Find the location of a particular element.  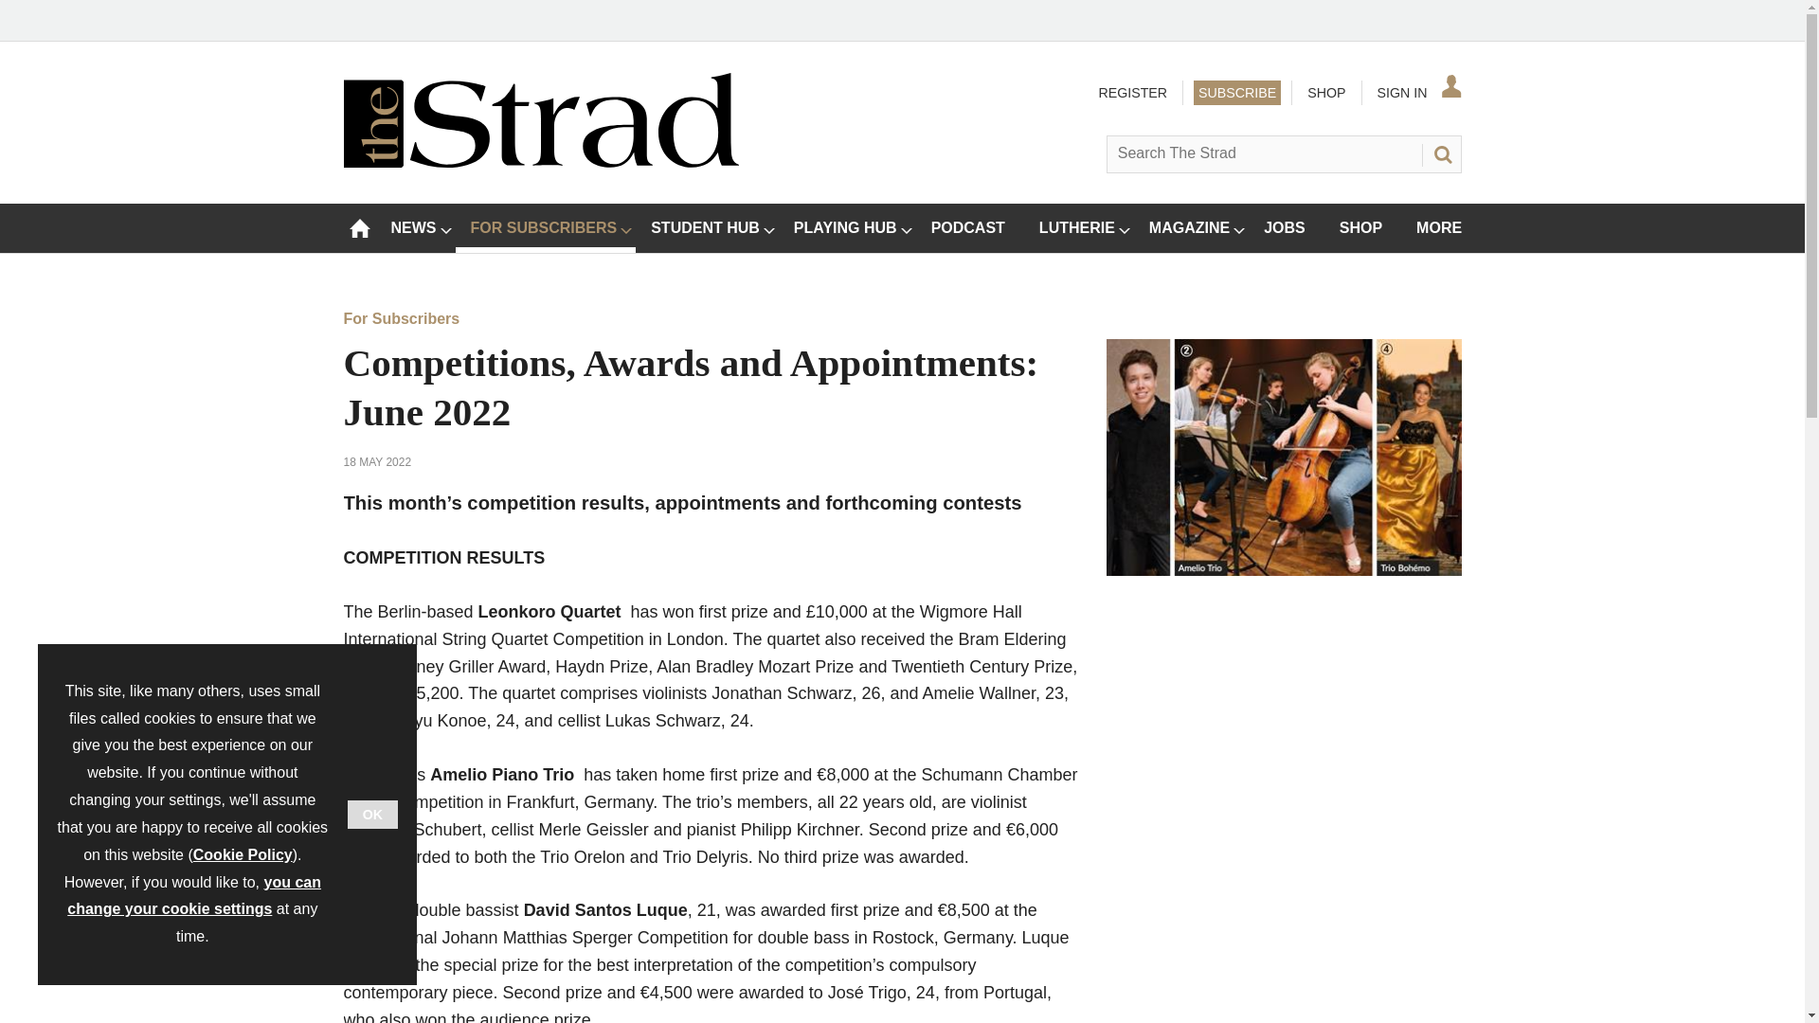

Insert Logo text is located at coordinates (540, 163).